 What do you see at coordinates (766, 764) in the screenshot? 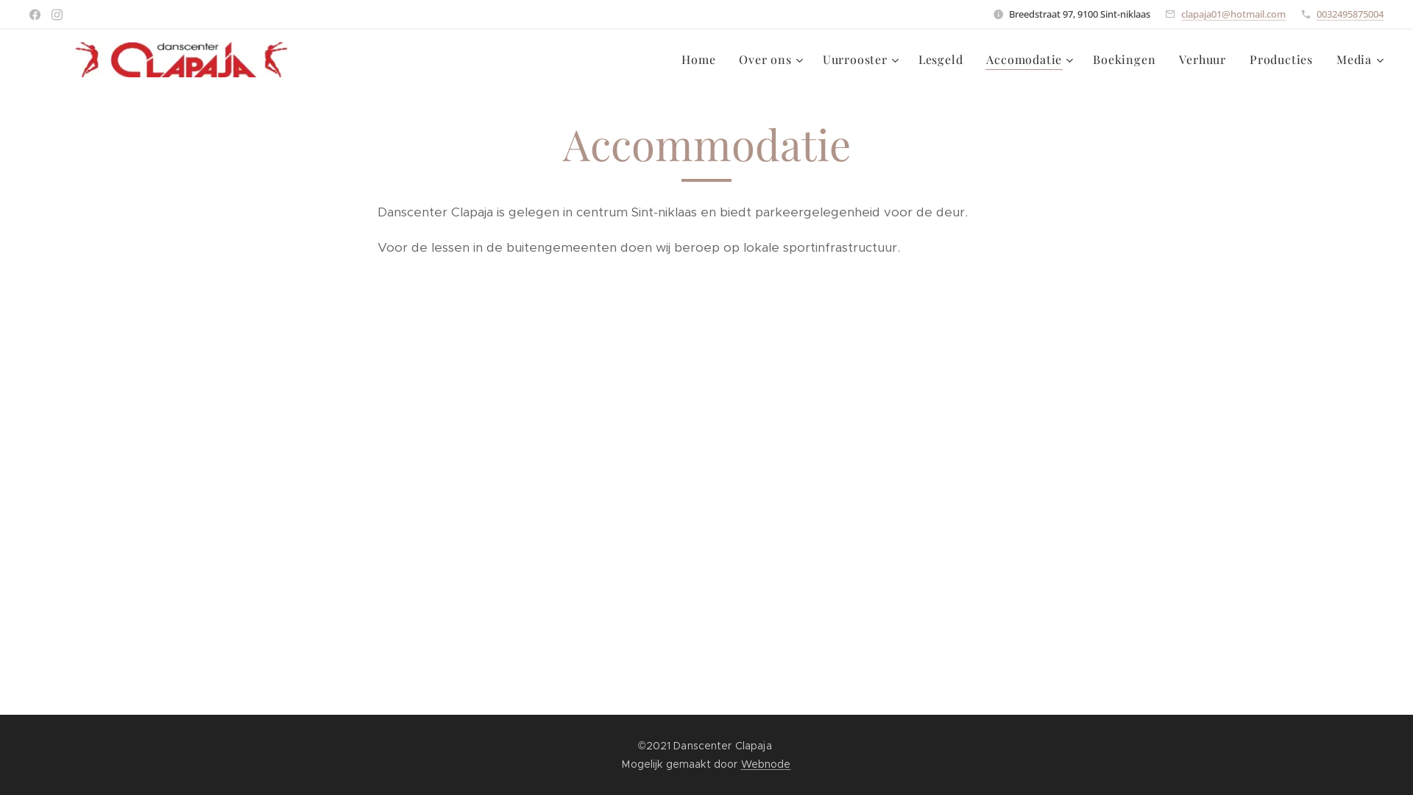
I see `Webnode` at bounding box center [766, 764].